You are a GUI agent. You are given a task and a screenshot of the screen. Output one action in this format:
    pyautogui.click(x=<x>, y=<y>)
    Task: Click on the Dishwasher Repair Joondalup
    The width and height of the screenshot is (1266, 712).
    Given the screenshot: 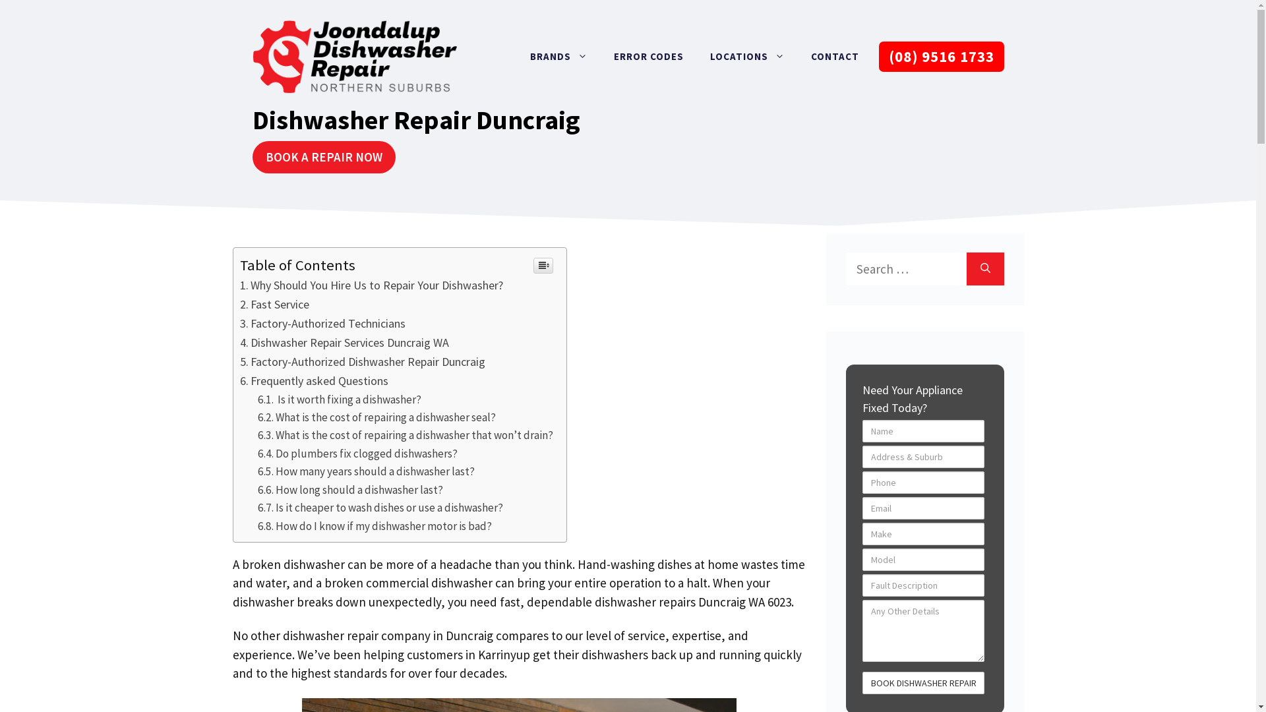 What is the action you would take?
    pyautogui.click(x=354, y=55)
    